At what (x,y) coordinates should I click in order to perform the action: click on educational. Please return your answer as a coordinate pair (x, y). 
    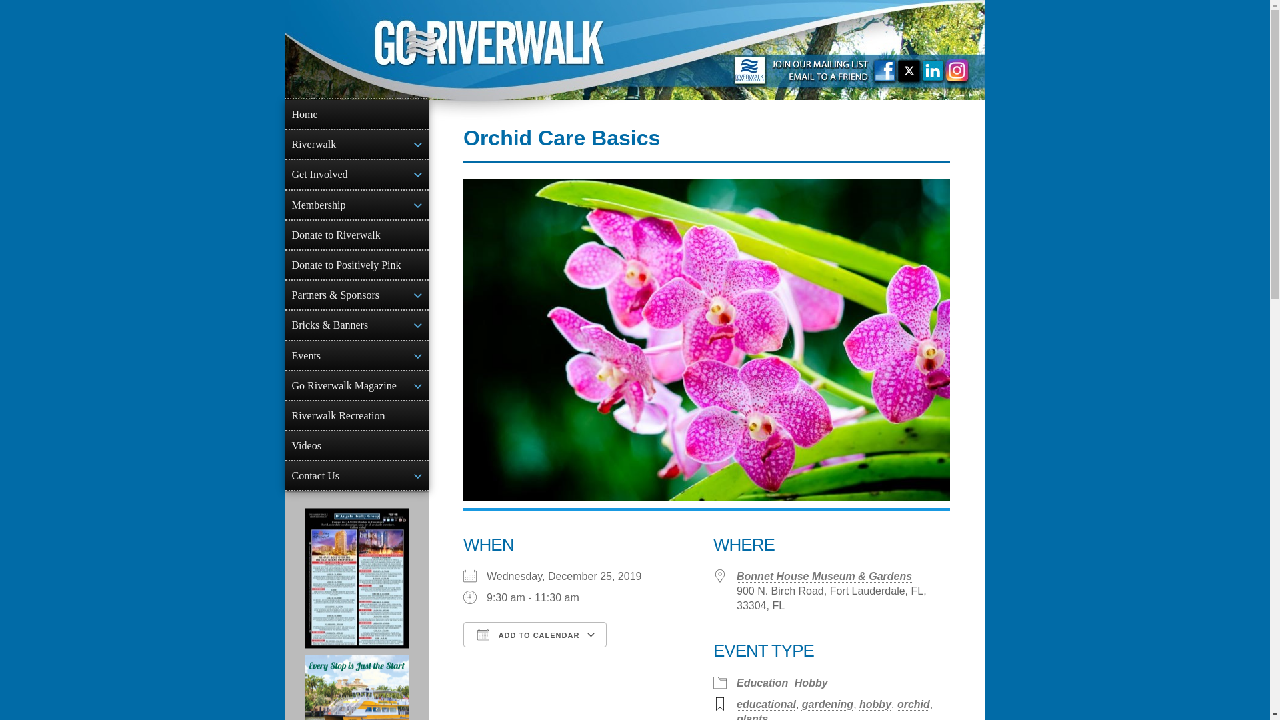
    Looking at the image, I should click on (767, 704).